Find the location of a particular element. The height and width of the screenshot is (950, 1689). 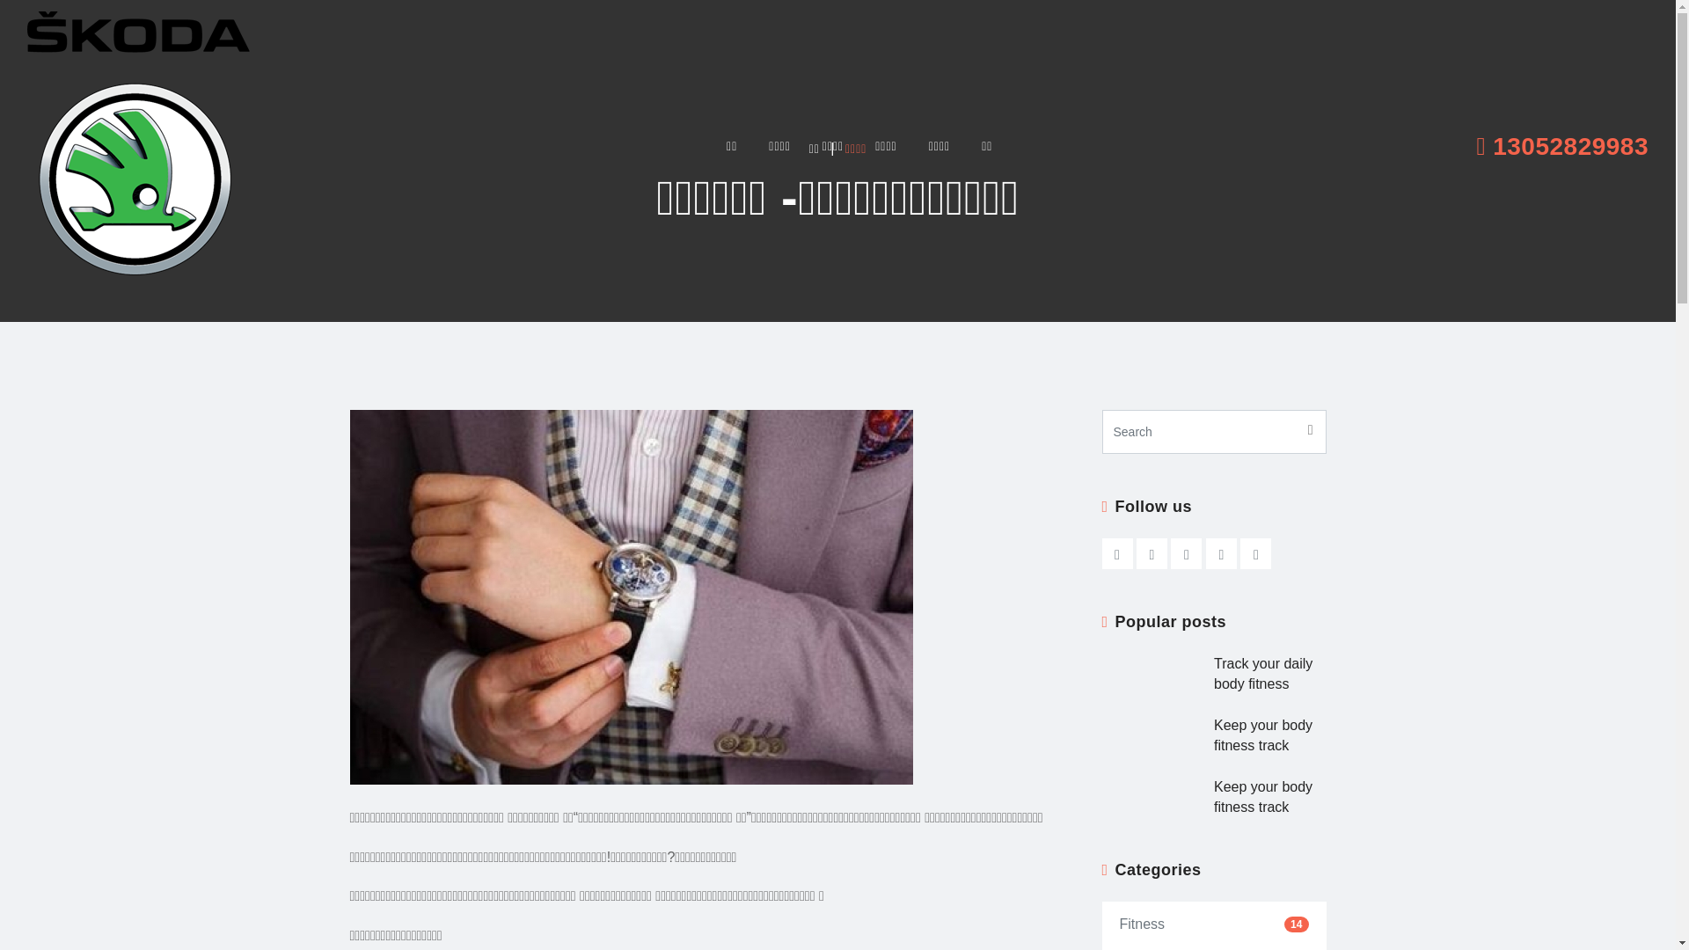

Fitness is located at coordinates (1142, 925).